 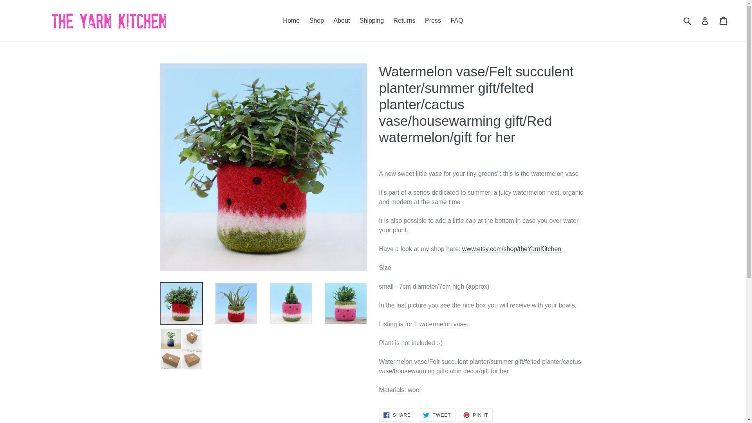 I want to click on Pin on Pinterest, so click(x=397, y=415).